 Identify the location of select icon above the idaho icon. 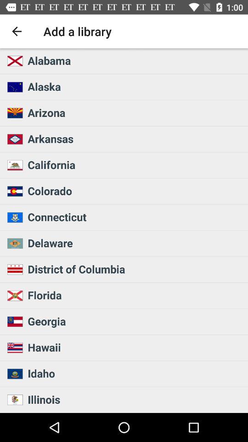
(135, 347).